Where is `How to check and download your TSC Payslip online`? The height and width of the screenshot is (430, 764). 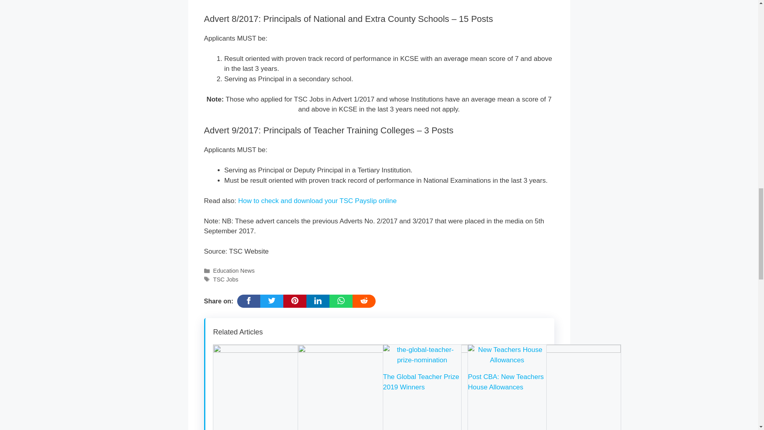
How to check and download your TSC Payslip online is located at coordinates (317, 201).